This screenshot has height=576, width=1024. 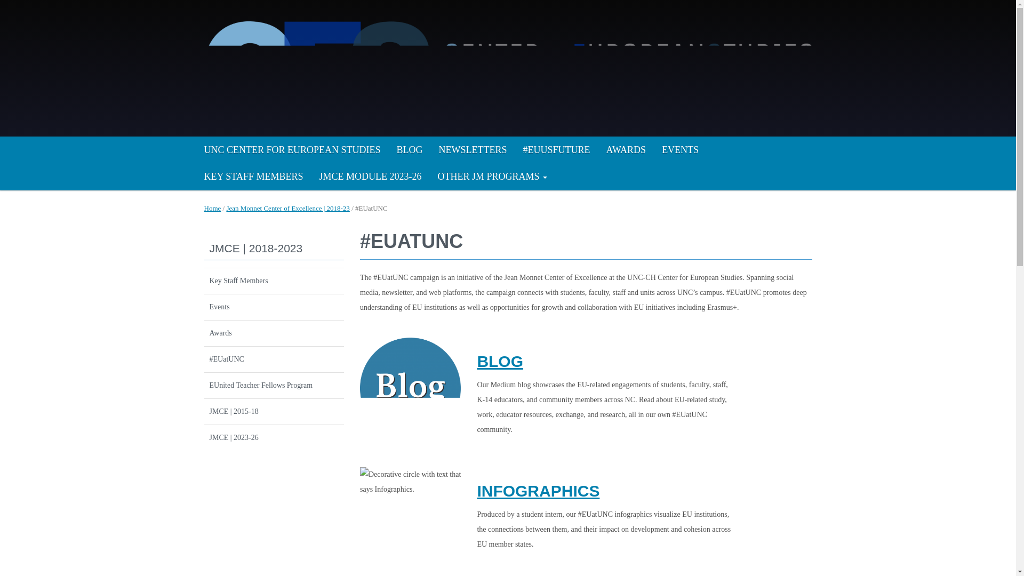 What do you see at coordinates (500, 361) in the screenshot?
I see `BLOG` at bounding box center [500, 361].